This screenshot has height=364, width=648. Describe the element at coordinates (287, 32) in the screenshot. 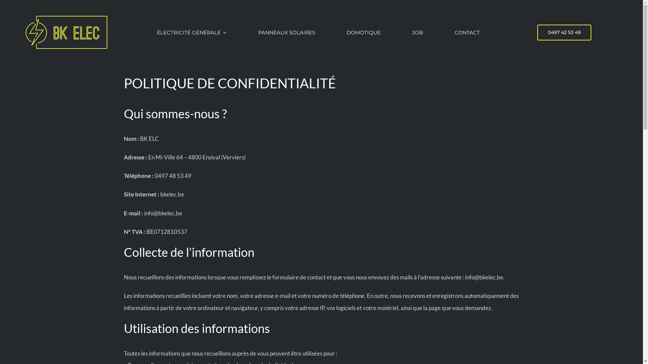

I see `PANNEAUX SOLAIRES` at that location.